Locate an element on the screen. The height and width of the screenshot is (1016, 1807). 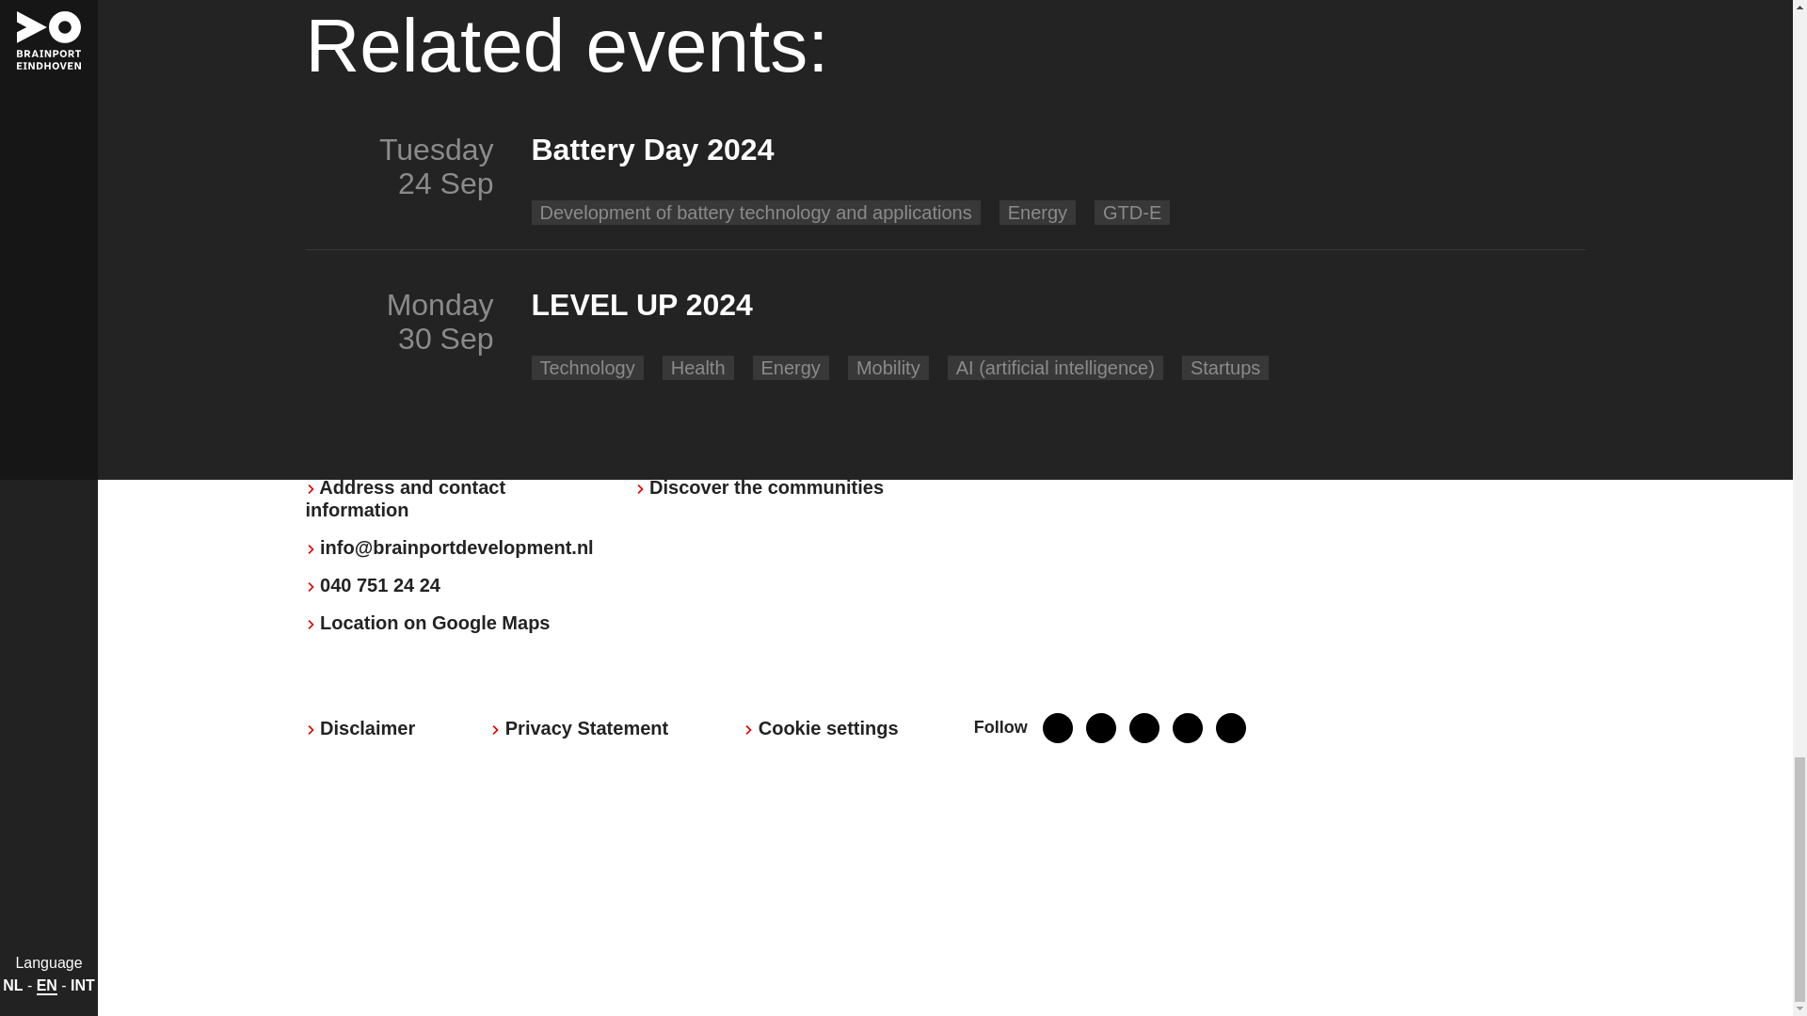
Energy is located at coordinates (791, 367).